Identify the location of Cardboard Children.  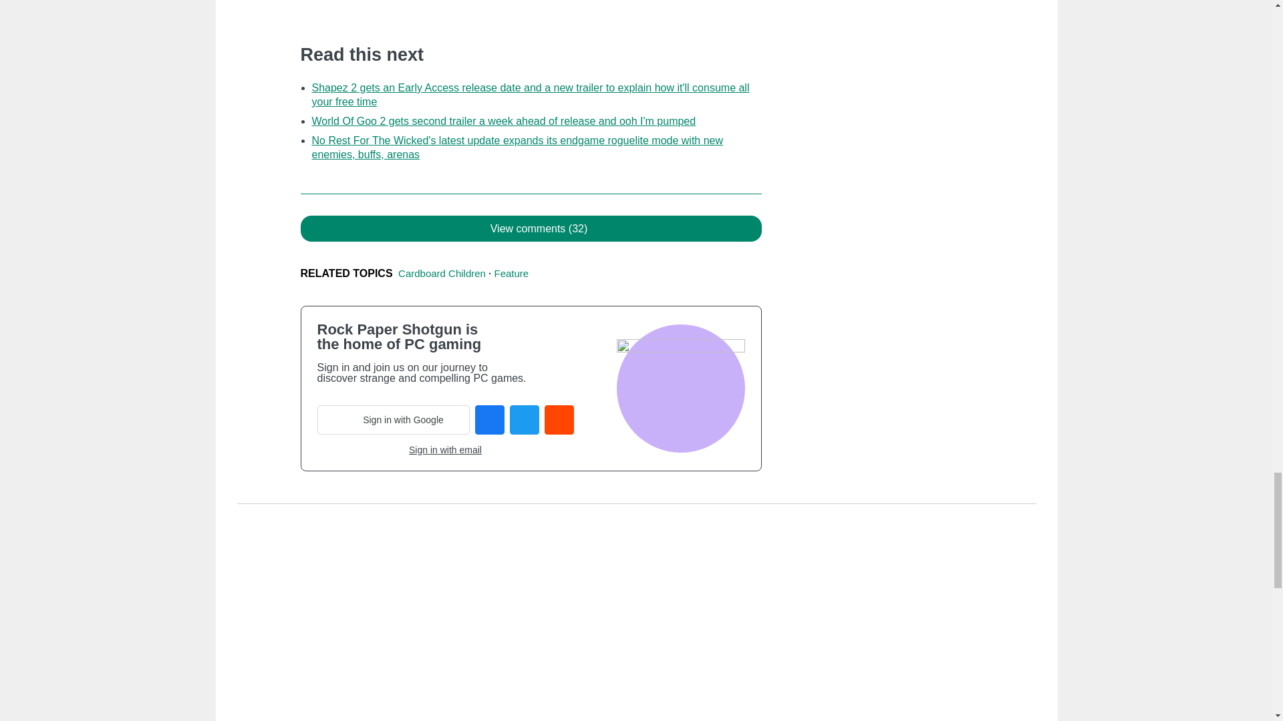
(442, 272).